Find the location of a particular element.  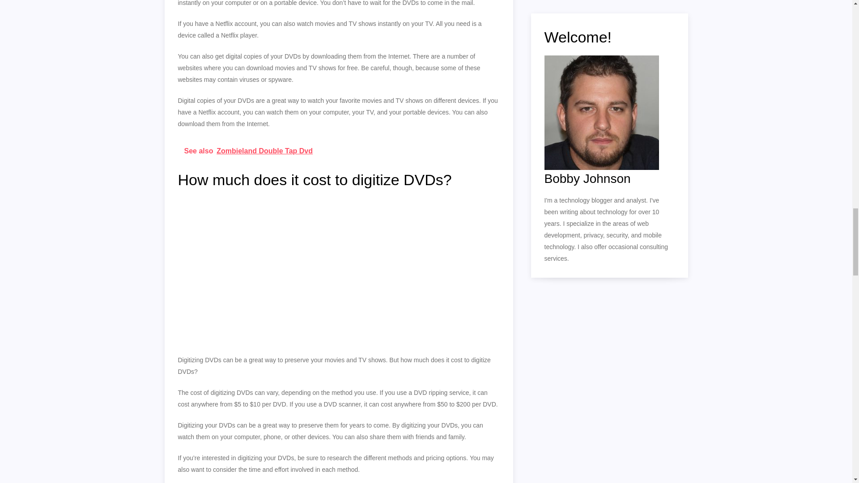

See also  Zombieland Double Tap Dvd is located at coordinates (339, 151).